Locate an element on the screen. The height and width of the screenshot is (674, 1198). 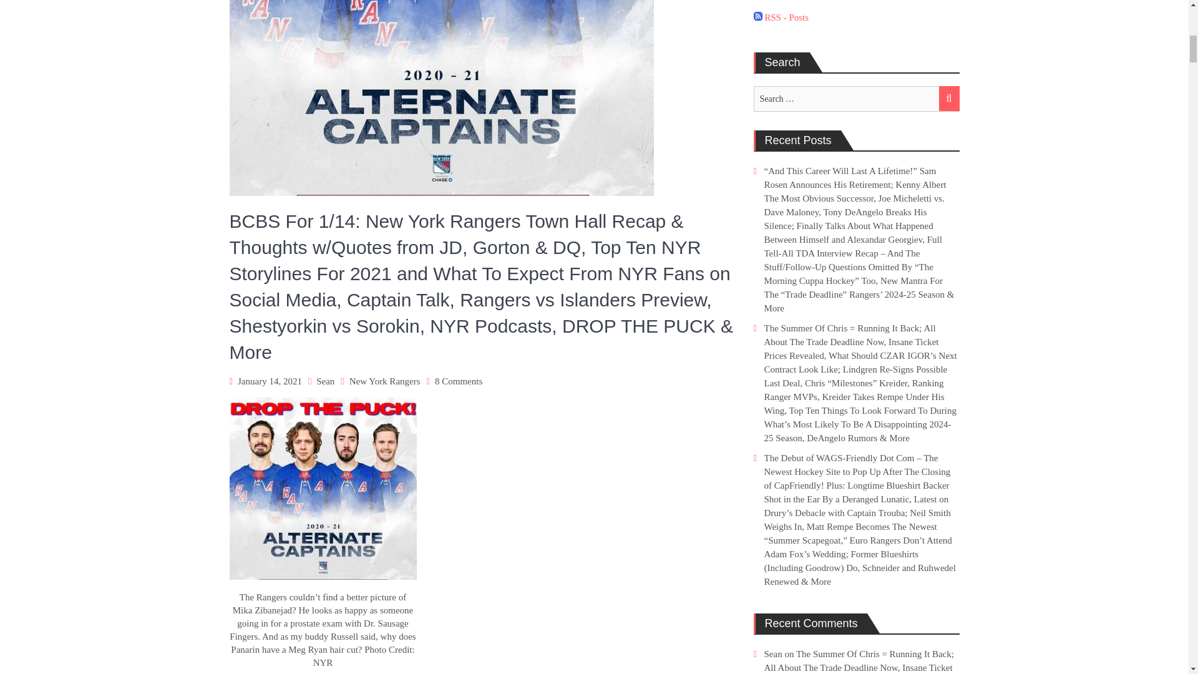
January 14, 2021 is located at coordinates (270, 381).